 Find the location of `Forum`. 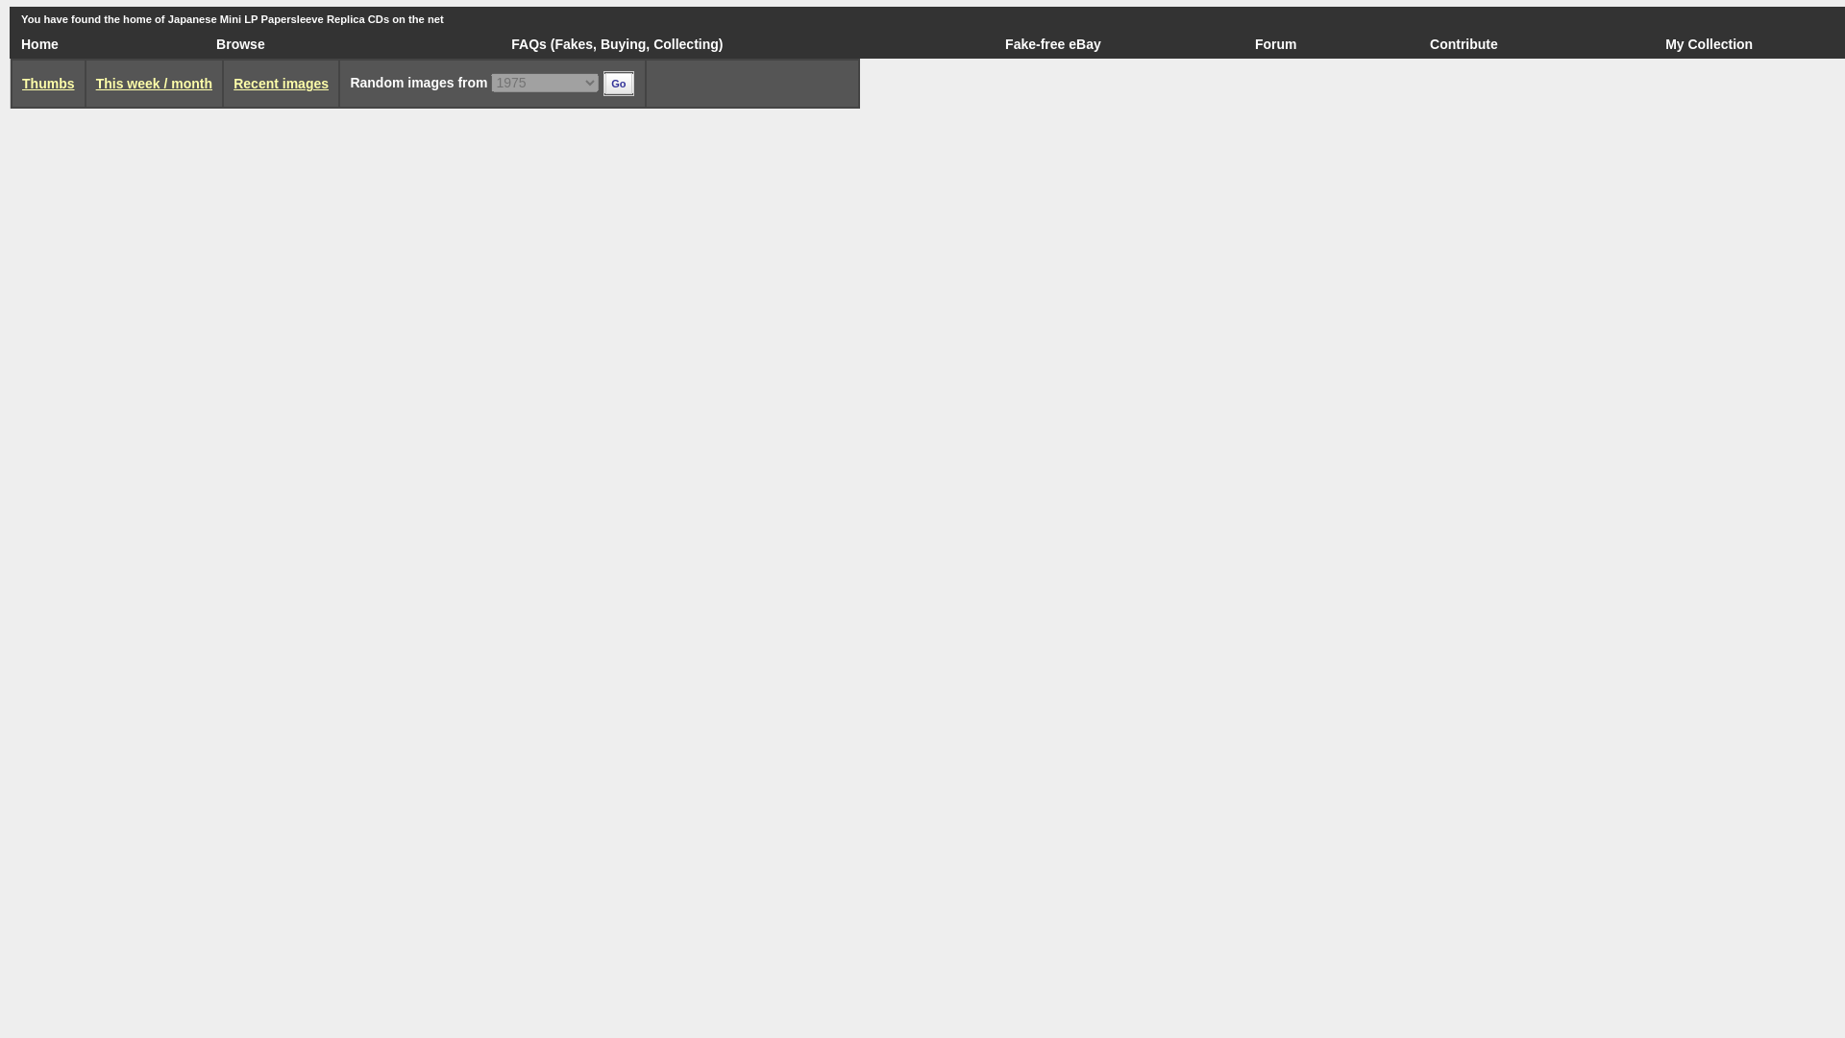

Forum is located at coordinates (1275, 44).